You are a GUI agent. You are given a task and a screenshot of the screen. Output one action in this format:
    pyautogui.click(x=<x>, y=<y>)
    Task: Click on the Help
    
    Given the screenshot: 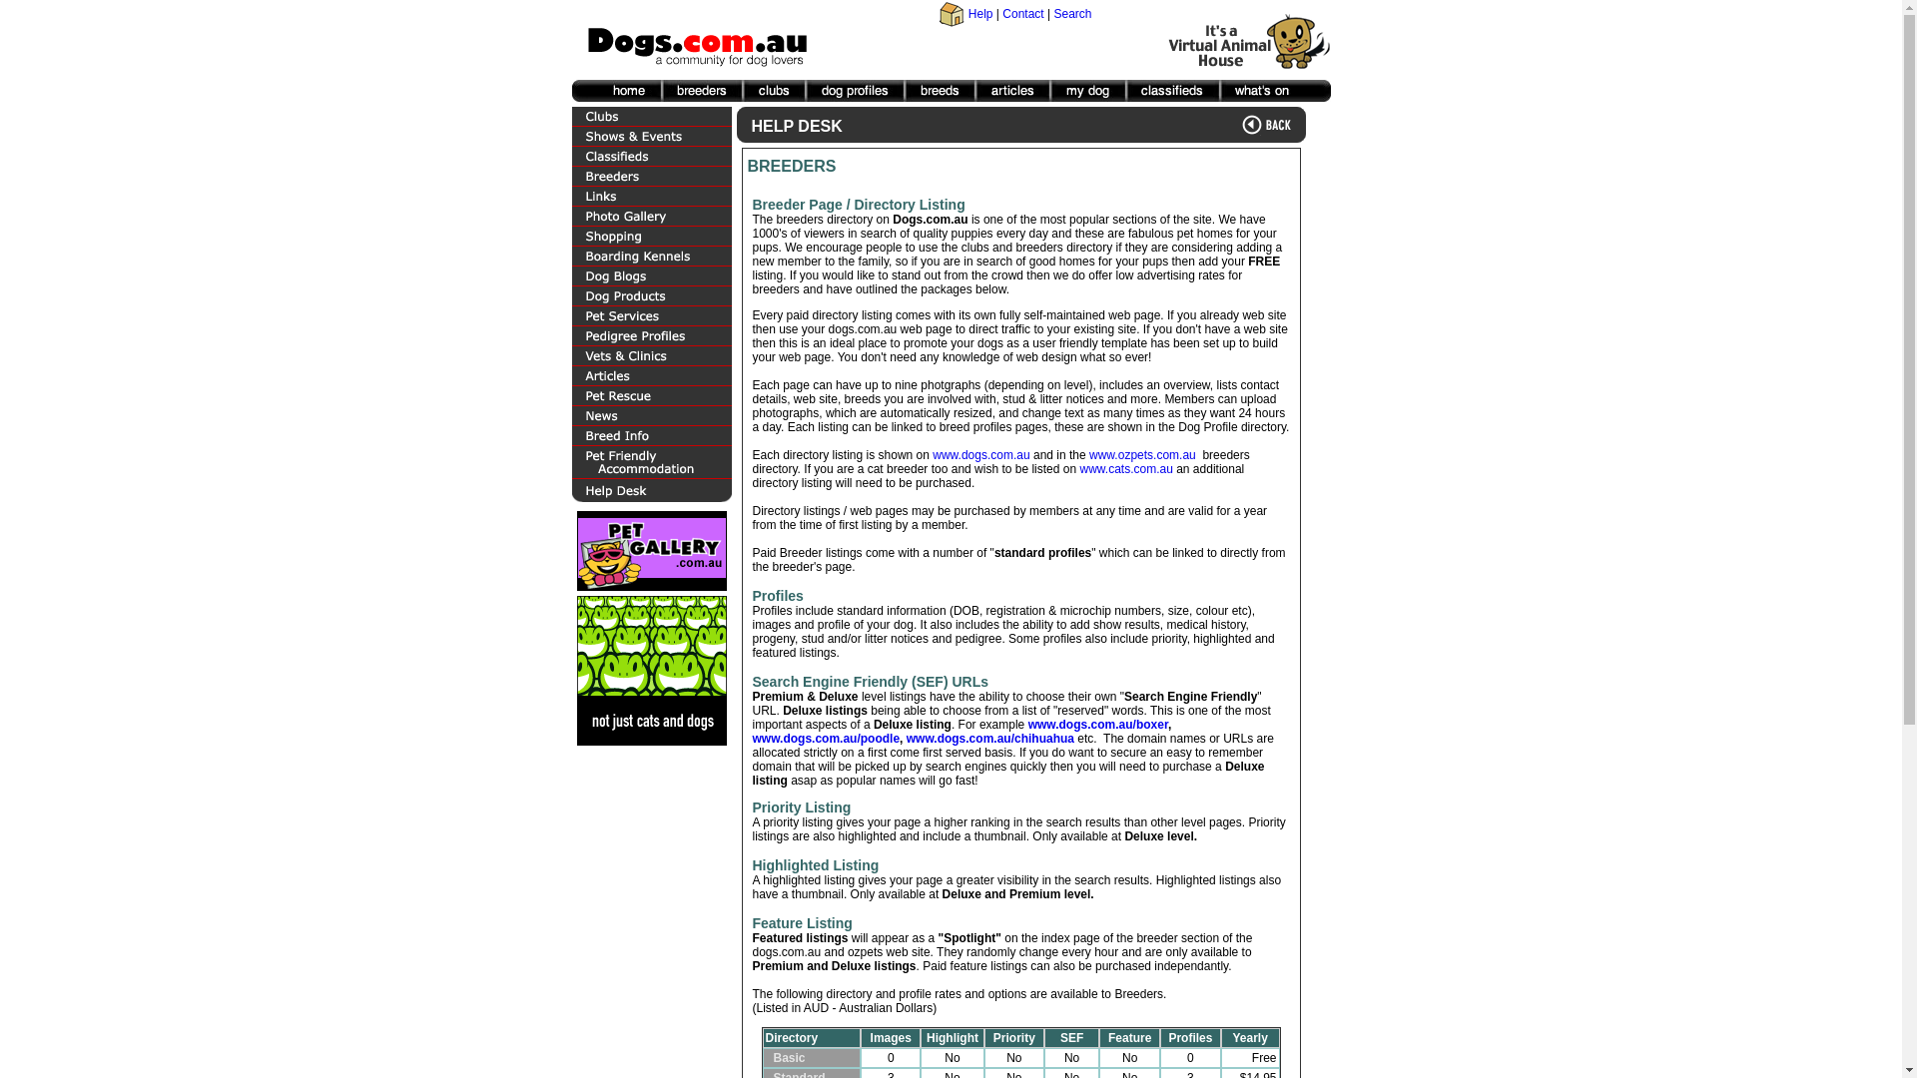 What is the action you would take?
    pyautogui.click(x=980, y=14)
    